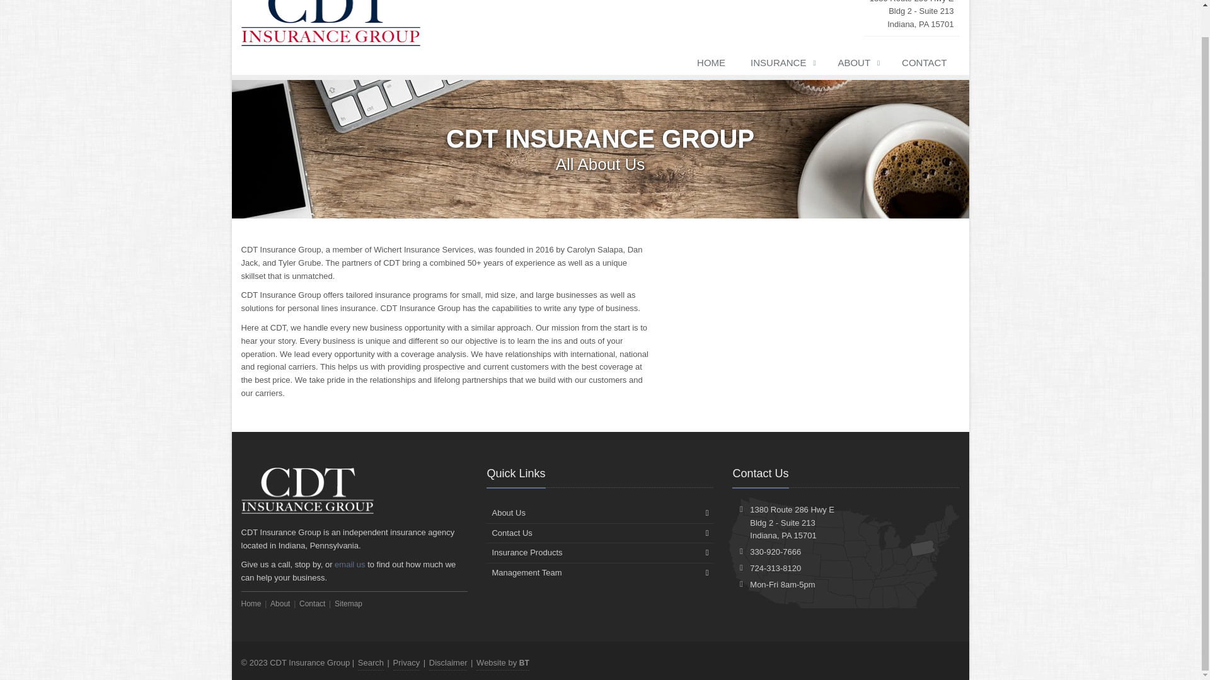 The width and height of the screenshot is (1210, 680). I want to click on email us, so click(350, 564).